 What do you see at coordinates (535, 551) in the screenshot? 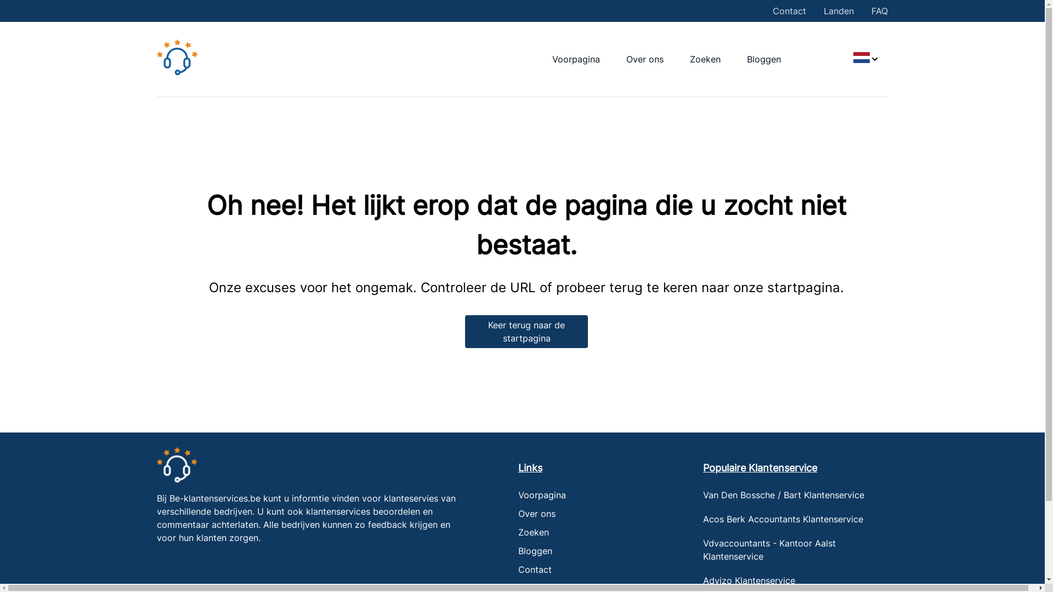
I see `Bloggen` at bounding box center [535, 551].